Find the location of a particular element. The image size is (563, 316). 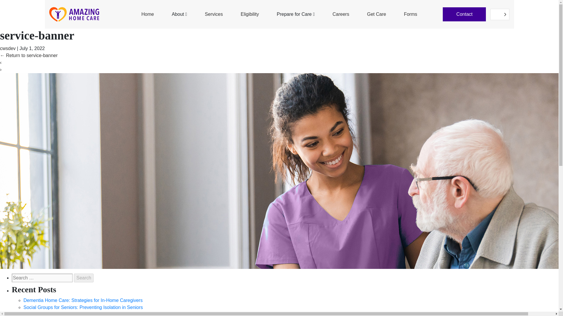

Forms is located at coordinates (410, 14).